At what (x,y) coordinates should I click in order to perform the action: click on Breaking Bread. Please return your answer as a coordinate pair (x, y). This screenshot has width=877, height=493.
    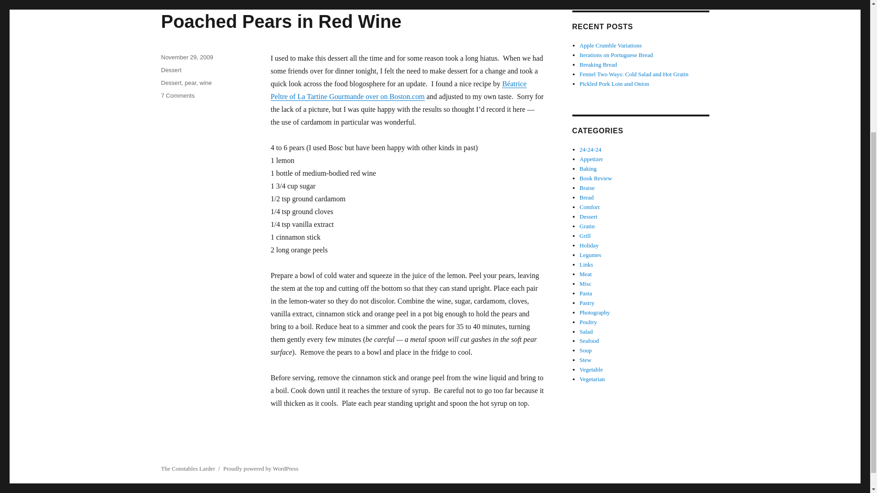
    Looking at the image, I should click on (598, 64).